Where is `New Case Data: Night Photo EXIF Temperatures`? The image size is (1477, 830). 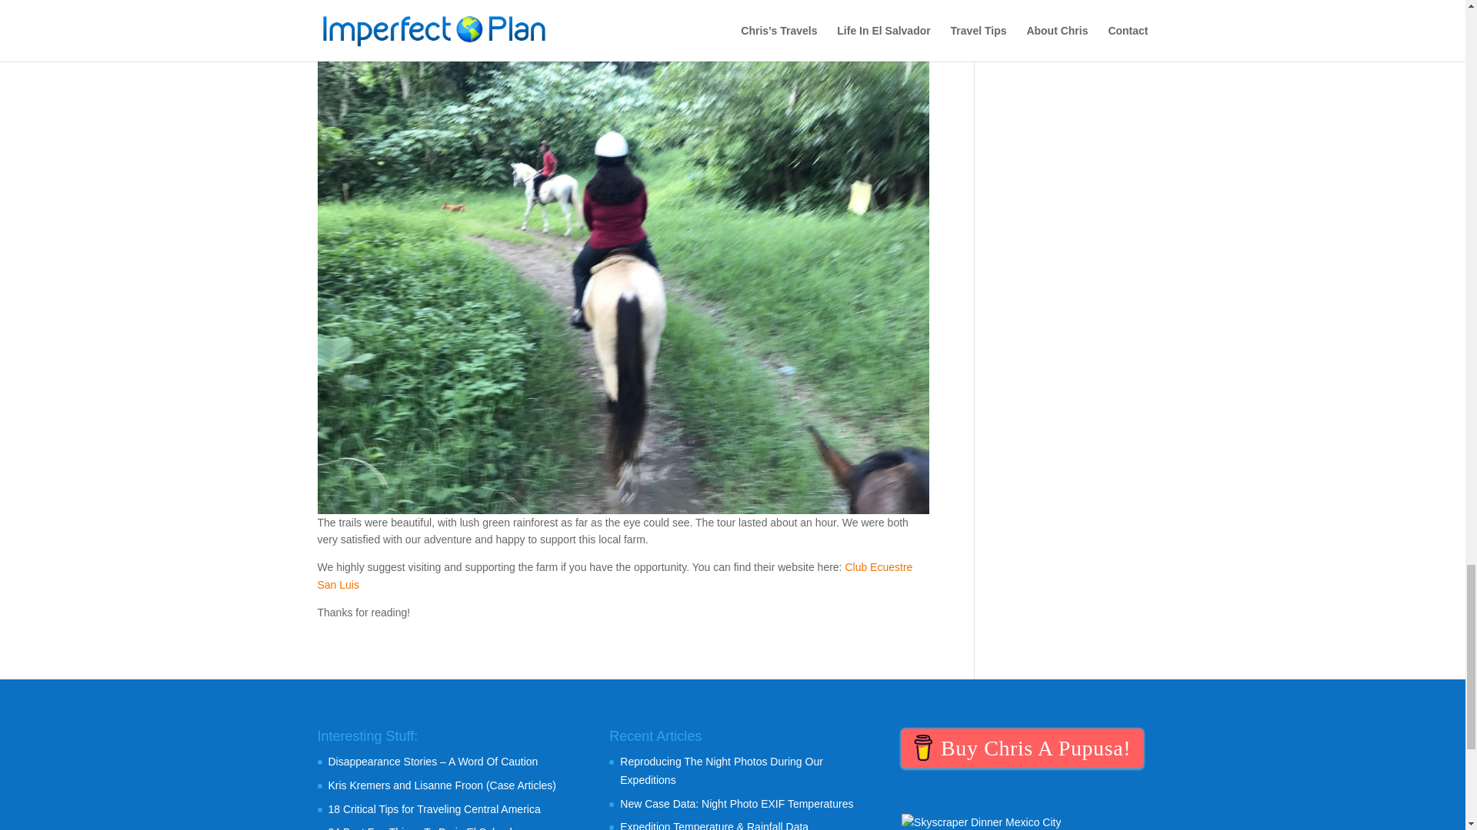
New Case Data: Night Photo EXIF Temperatures is located at coordinates (737, 804).